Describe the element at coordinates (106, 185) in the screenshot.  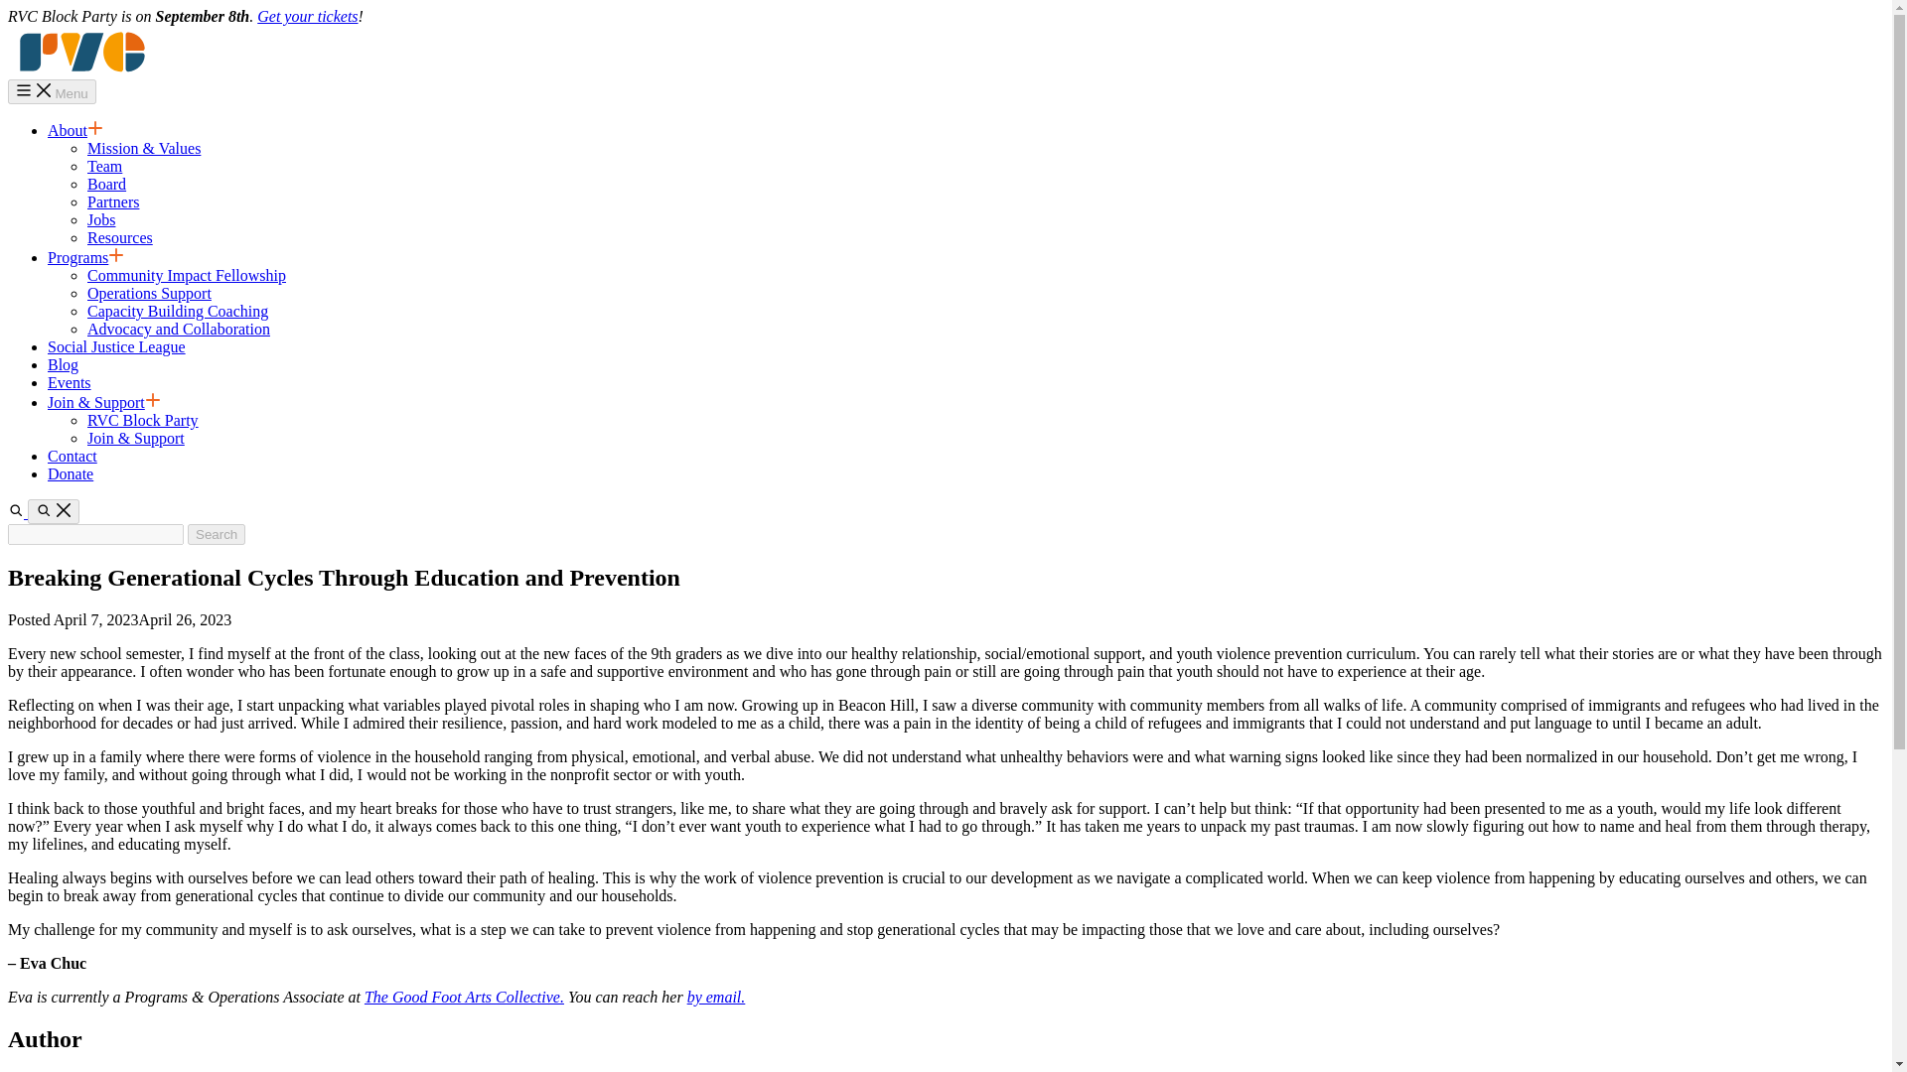
I see `Board` at that location.